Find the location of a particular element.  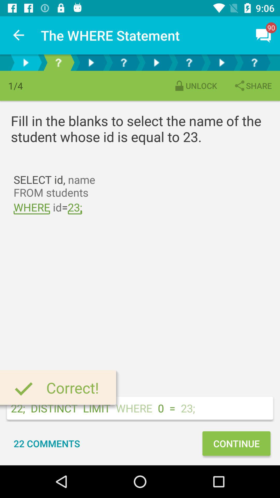

go to next page is located at coordinates (222, 63).